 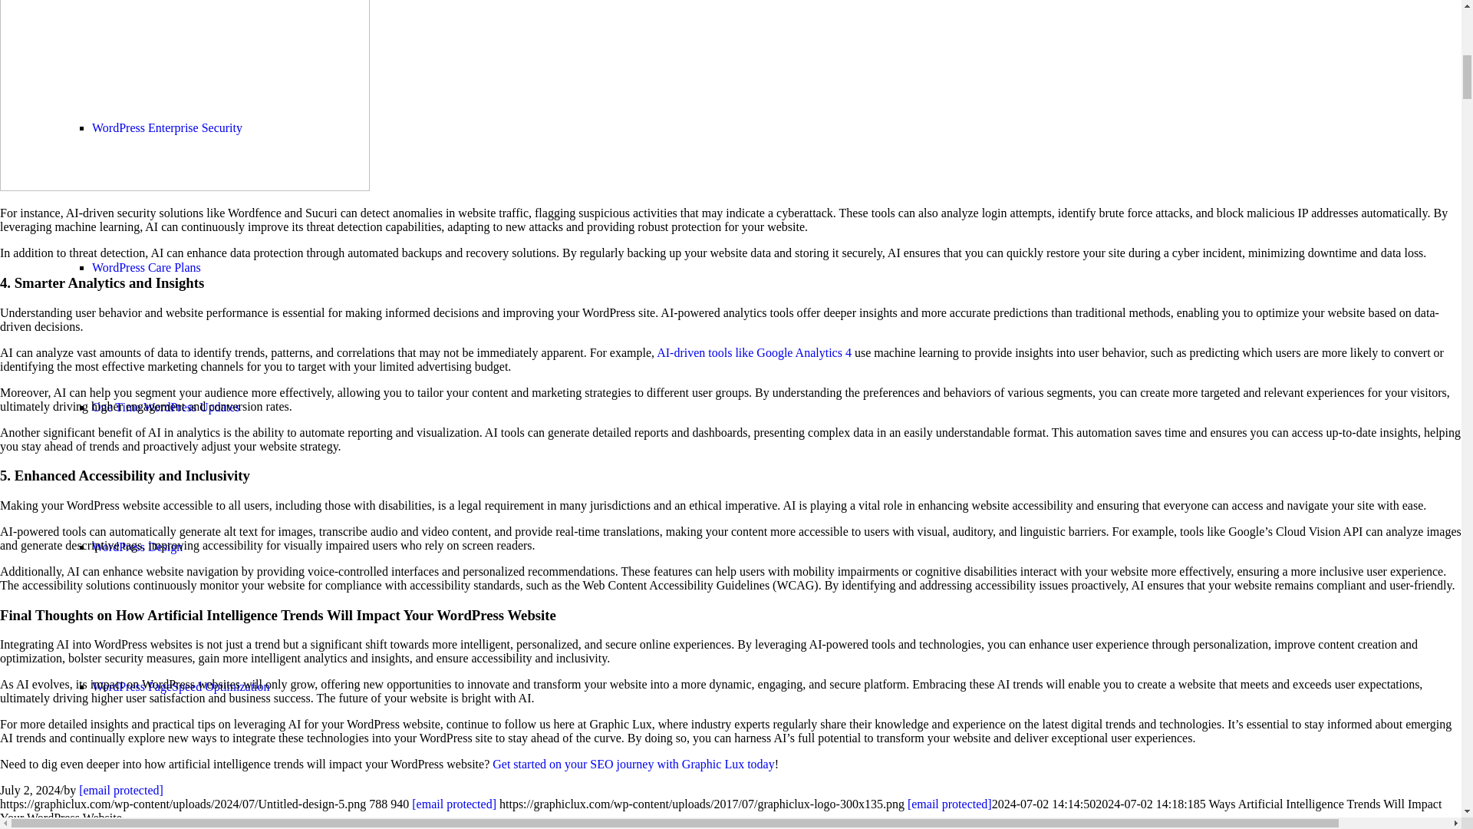 I want to click on WordPress Consultation, so click(x=150, y=824).